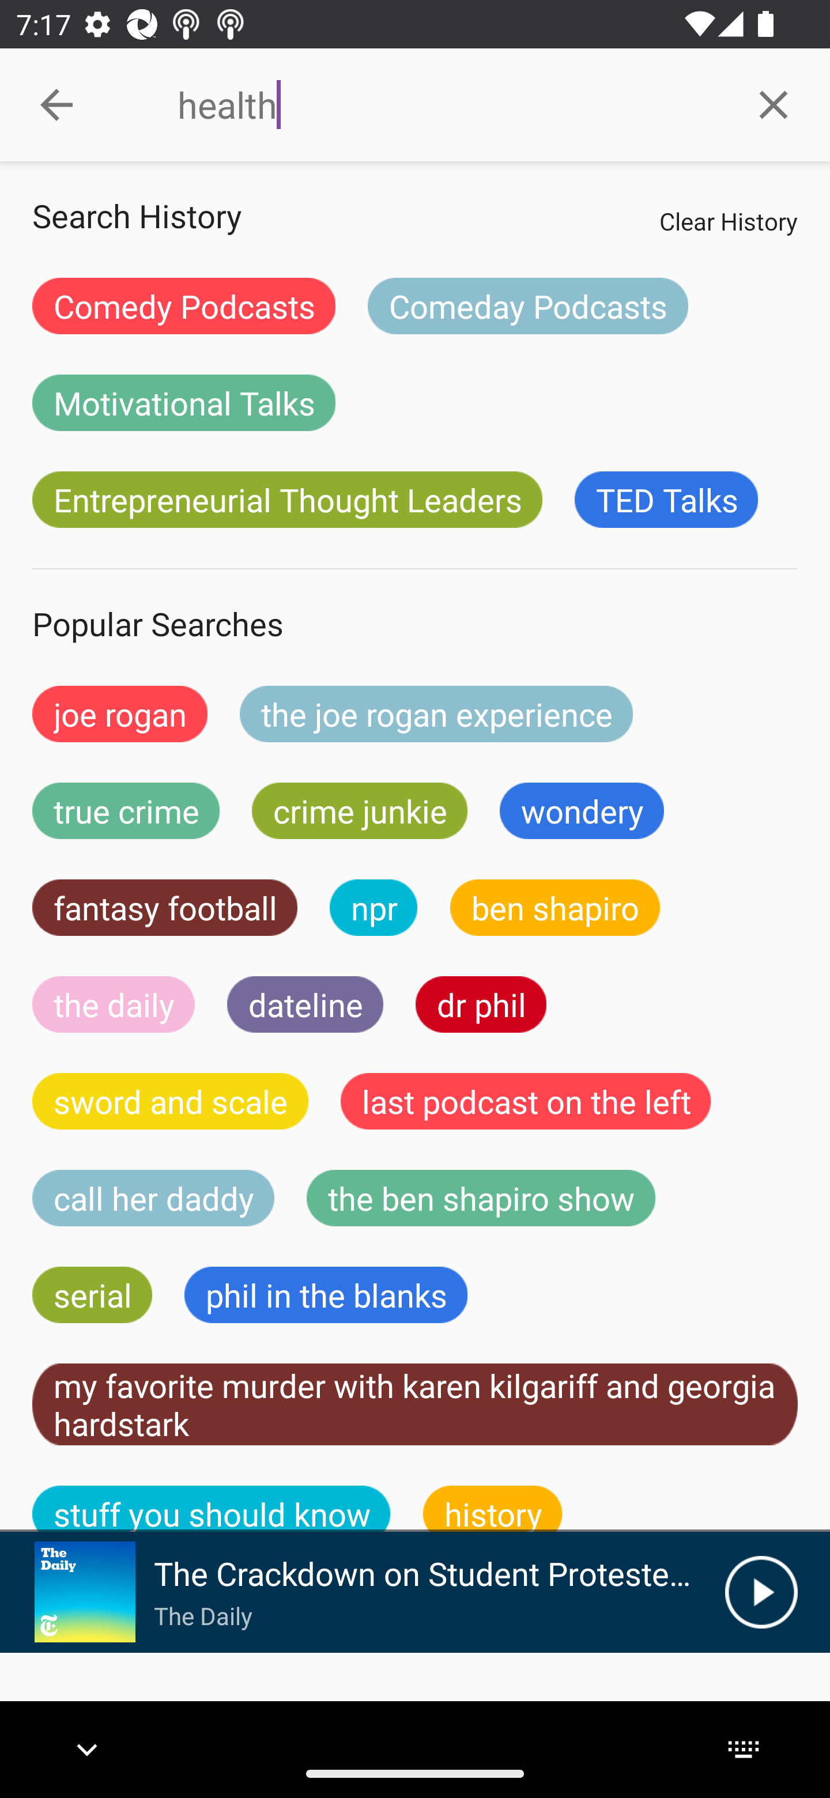  What do you see at coordinates (526, 1101) in the screenshot?
I see `last podcast on the left` at bounding box center [526, 1101].